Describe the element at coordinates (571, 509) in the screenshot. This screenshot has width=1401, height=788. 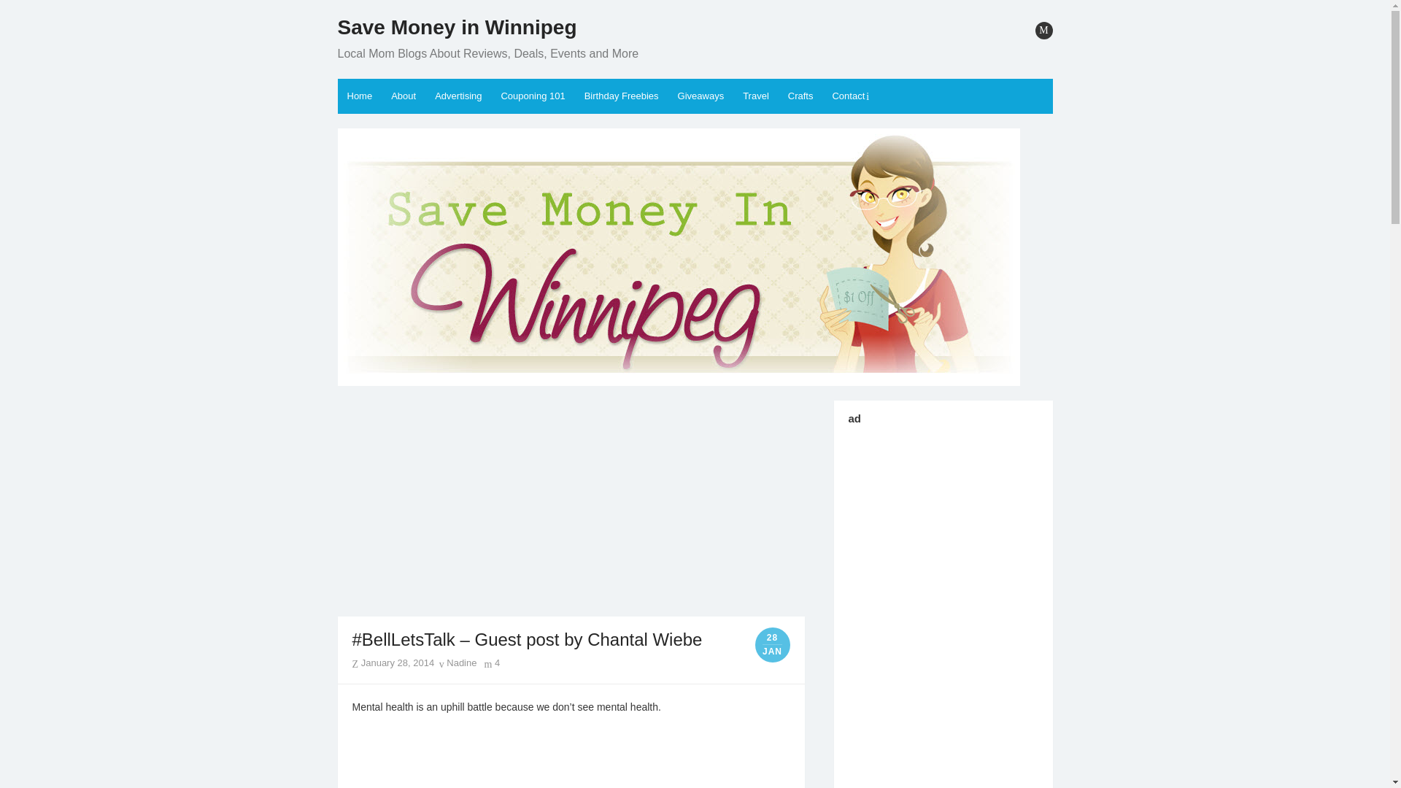
I see `Advertisement` at that location.